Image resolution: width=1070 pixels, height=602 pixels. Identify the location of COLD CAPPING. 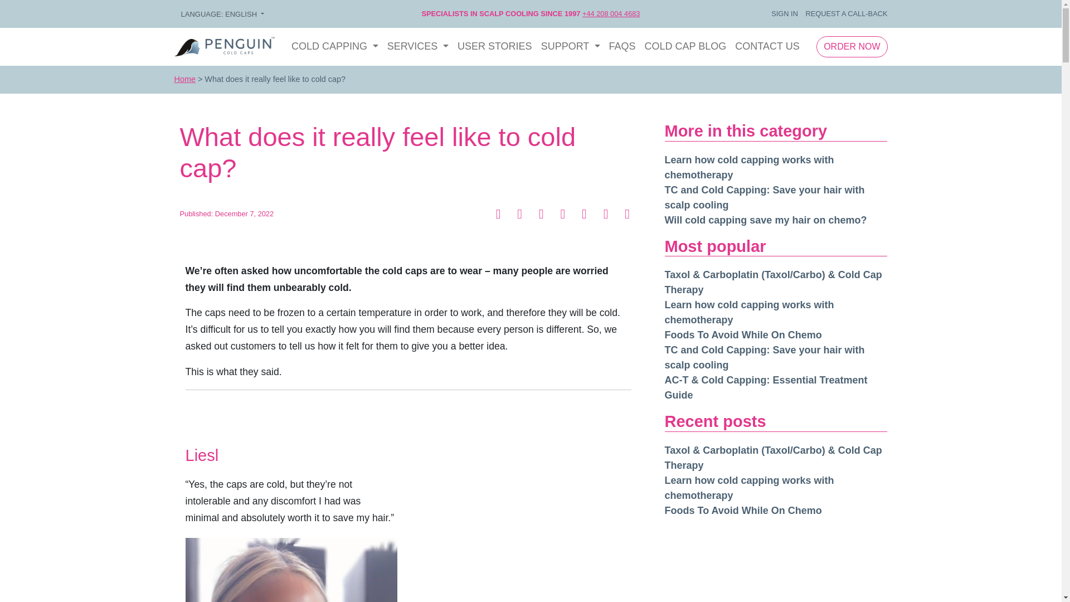
(334, 46).